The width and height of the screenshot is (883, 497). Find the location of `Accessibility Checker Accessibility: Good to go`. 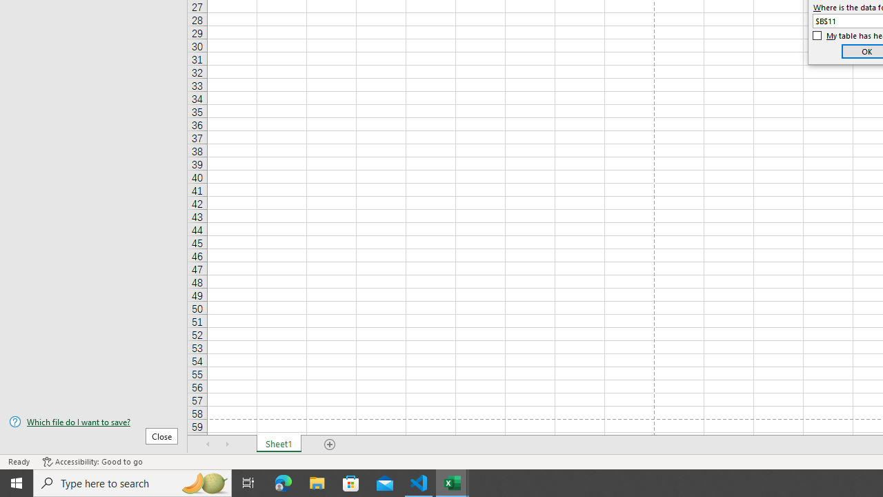

Accessibility Checker Accessibility: Good to go is located at coordinates (92, 461).